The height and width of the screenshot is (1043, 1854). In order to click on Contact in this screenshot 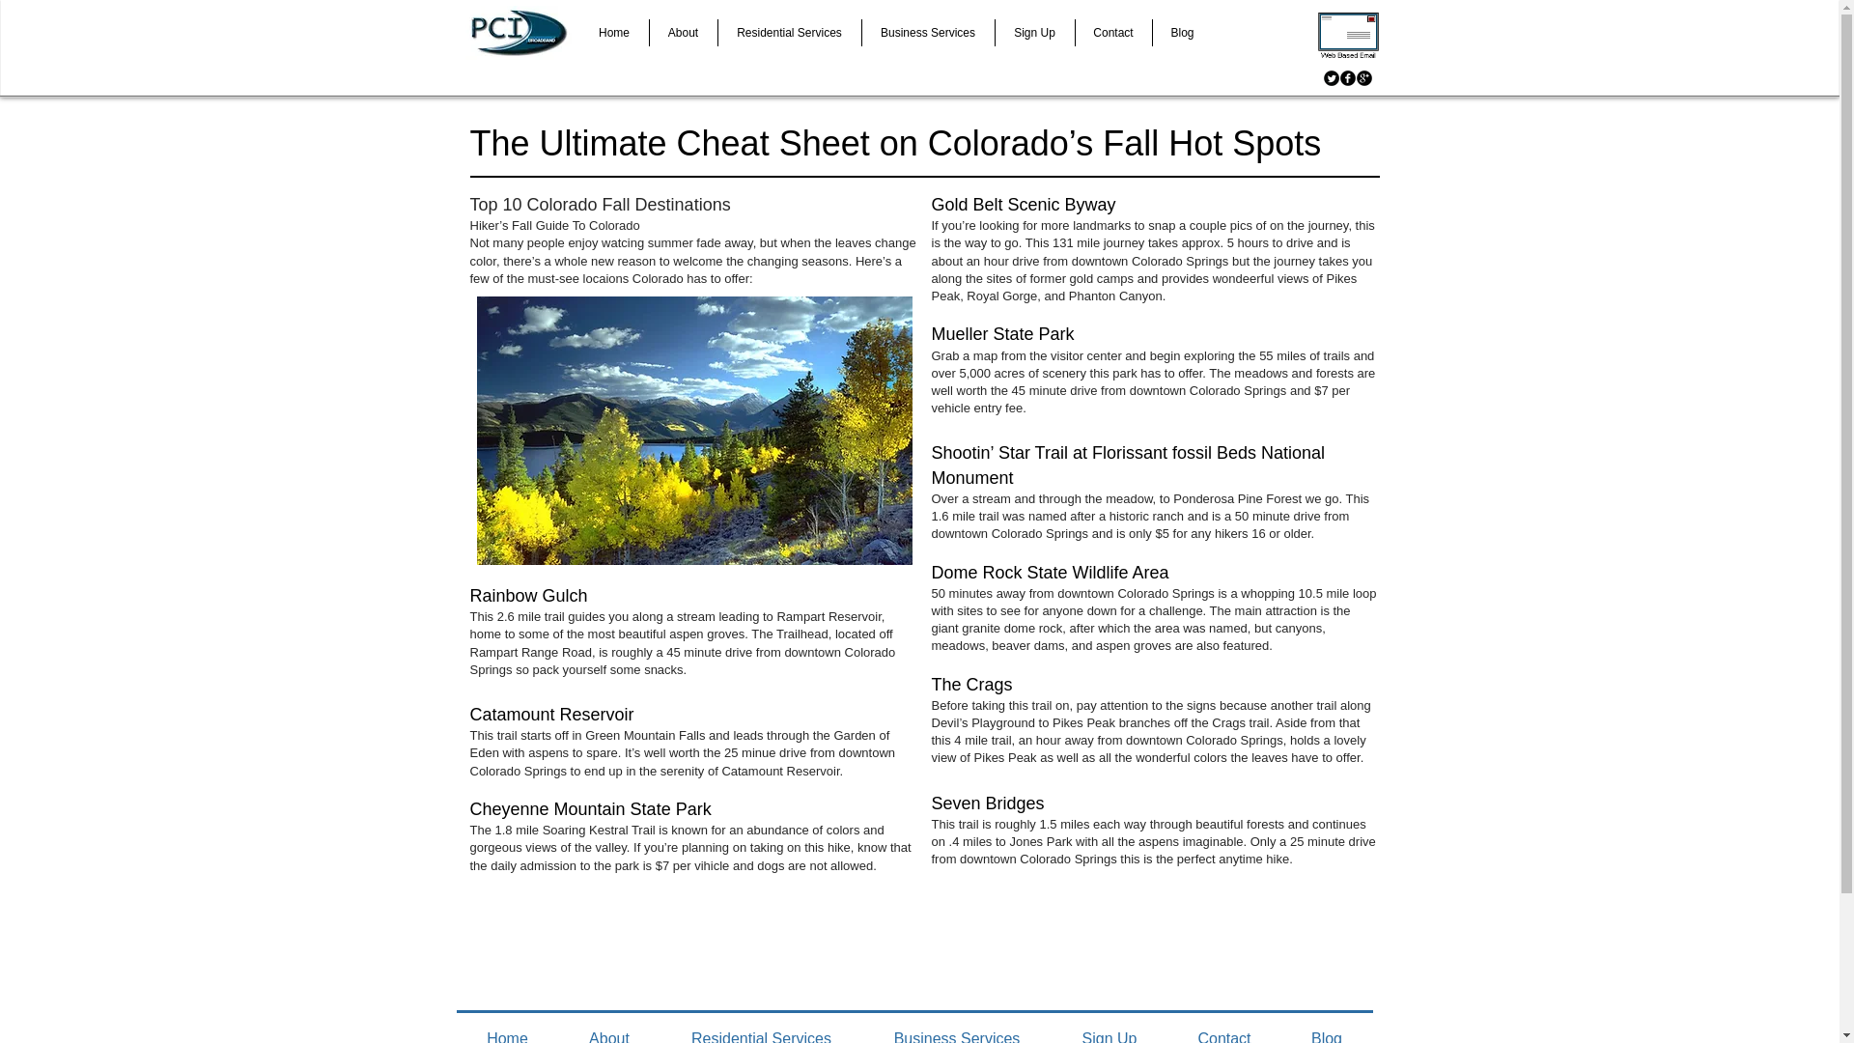, I will do `click(1224, 1028)`.